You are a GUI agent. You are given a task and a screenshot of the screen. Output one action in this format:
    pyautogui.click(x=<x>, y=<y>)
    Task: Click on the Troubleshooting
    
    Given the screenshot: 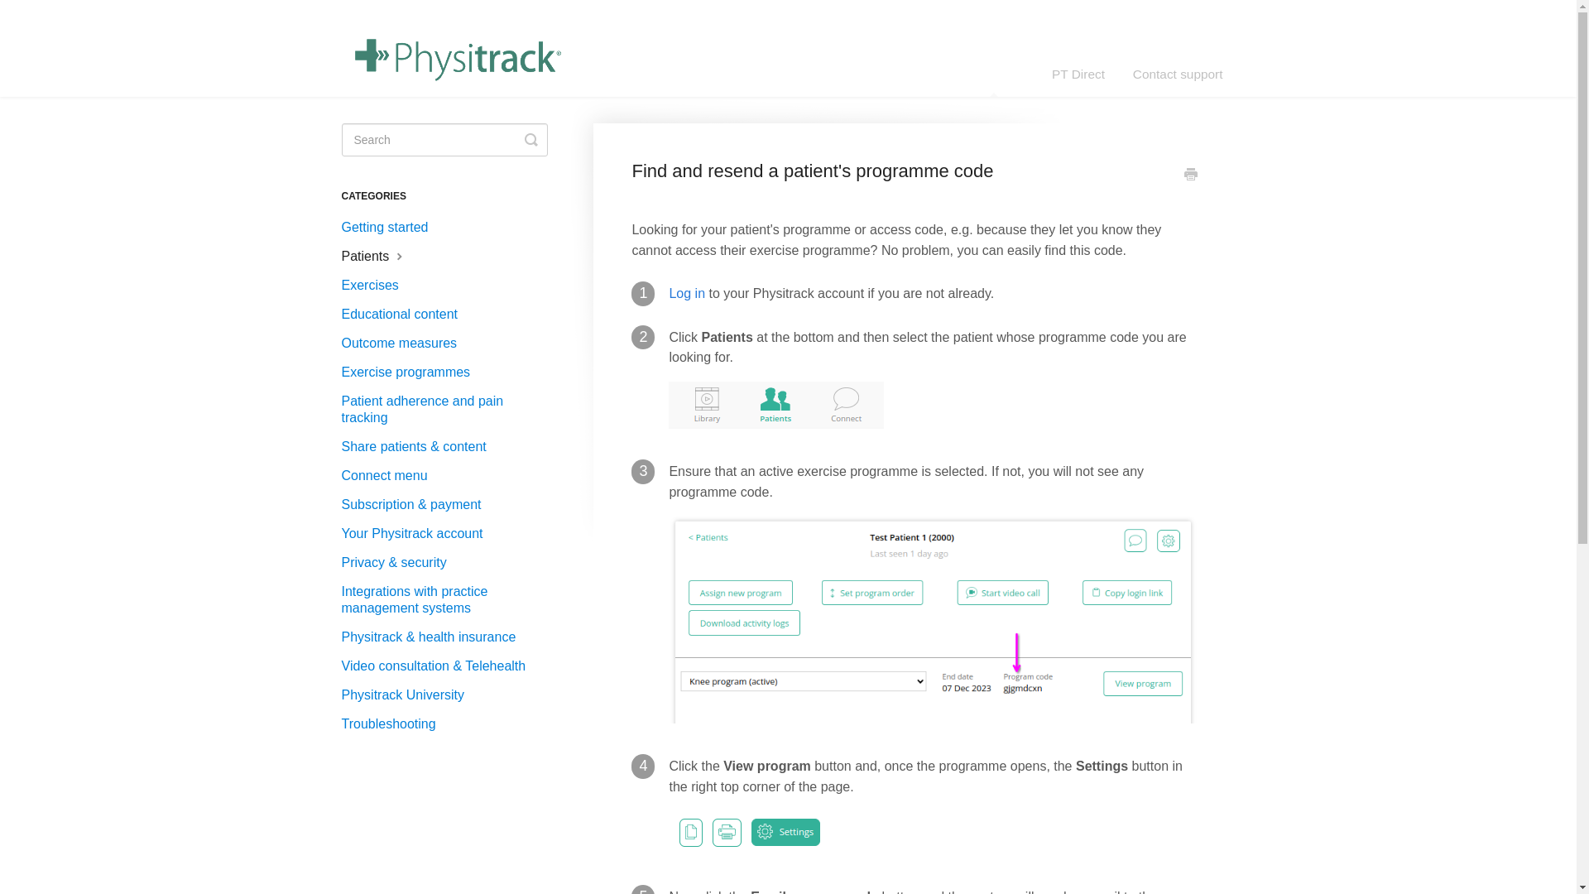 What is the action you would take?
    pyautogui.click(x=394, y=723)
    